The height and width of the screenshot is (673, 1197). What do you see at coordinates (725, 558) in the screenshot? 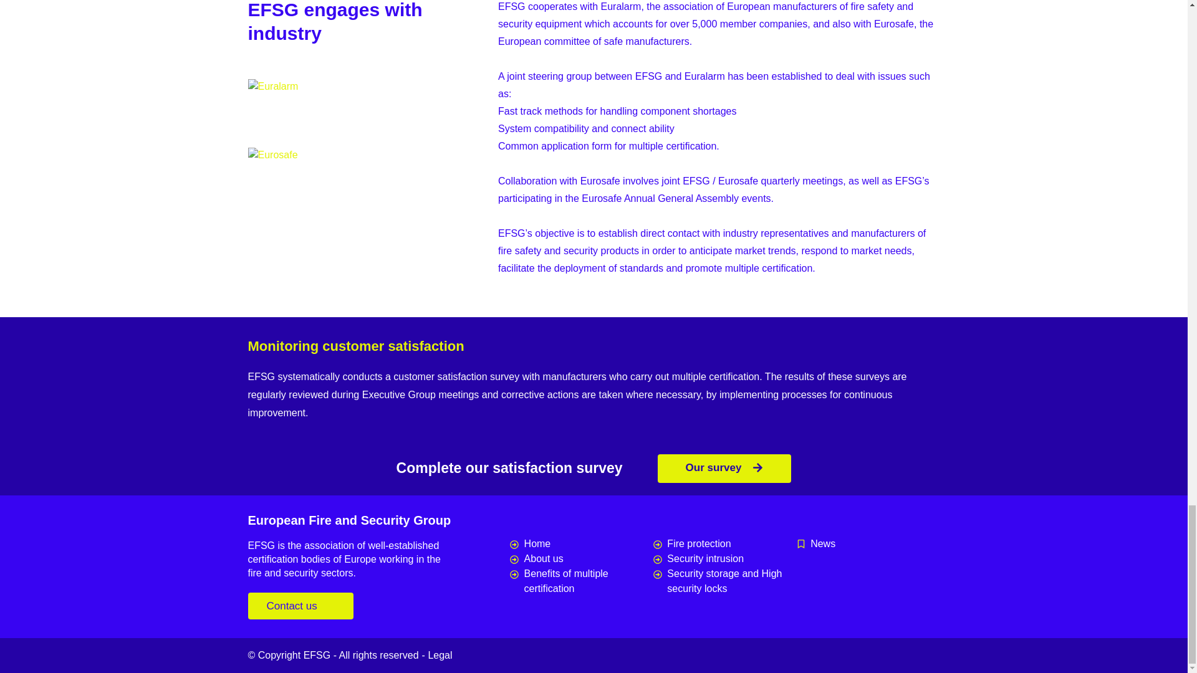
I see `Security intrusion` at bounding box center [725, 558].